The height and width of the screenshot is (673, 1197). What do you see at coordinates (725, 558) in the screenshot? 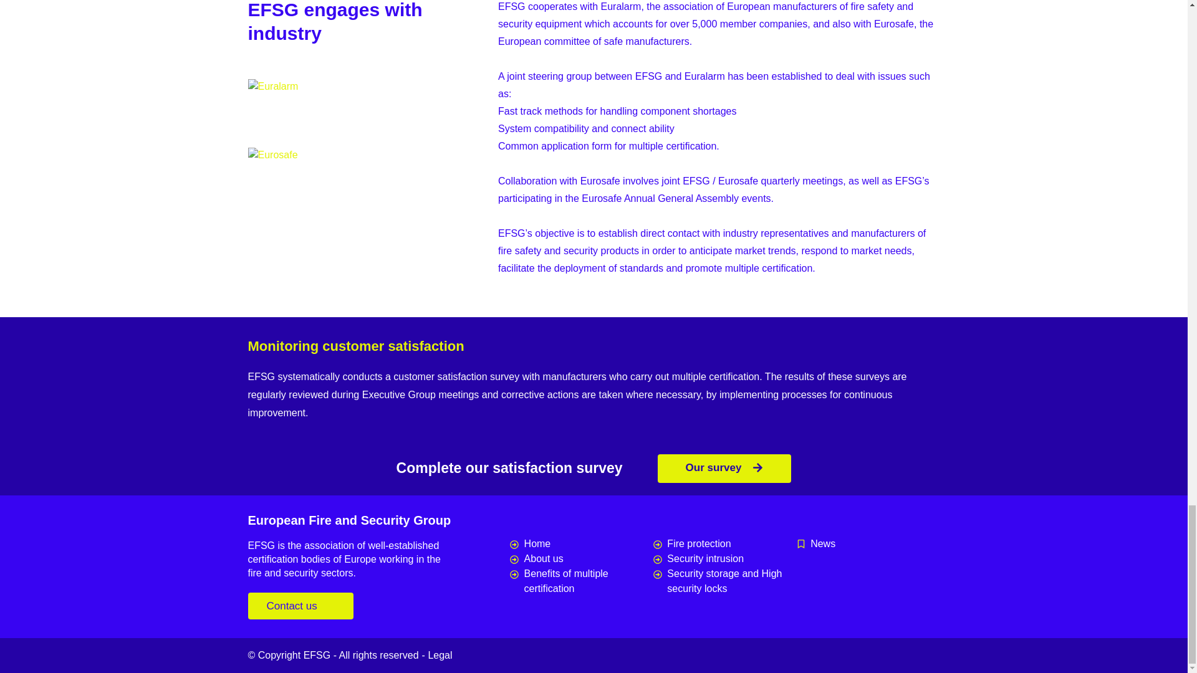
I see `Security intrusion` at bounding box center [725, 558].